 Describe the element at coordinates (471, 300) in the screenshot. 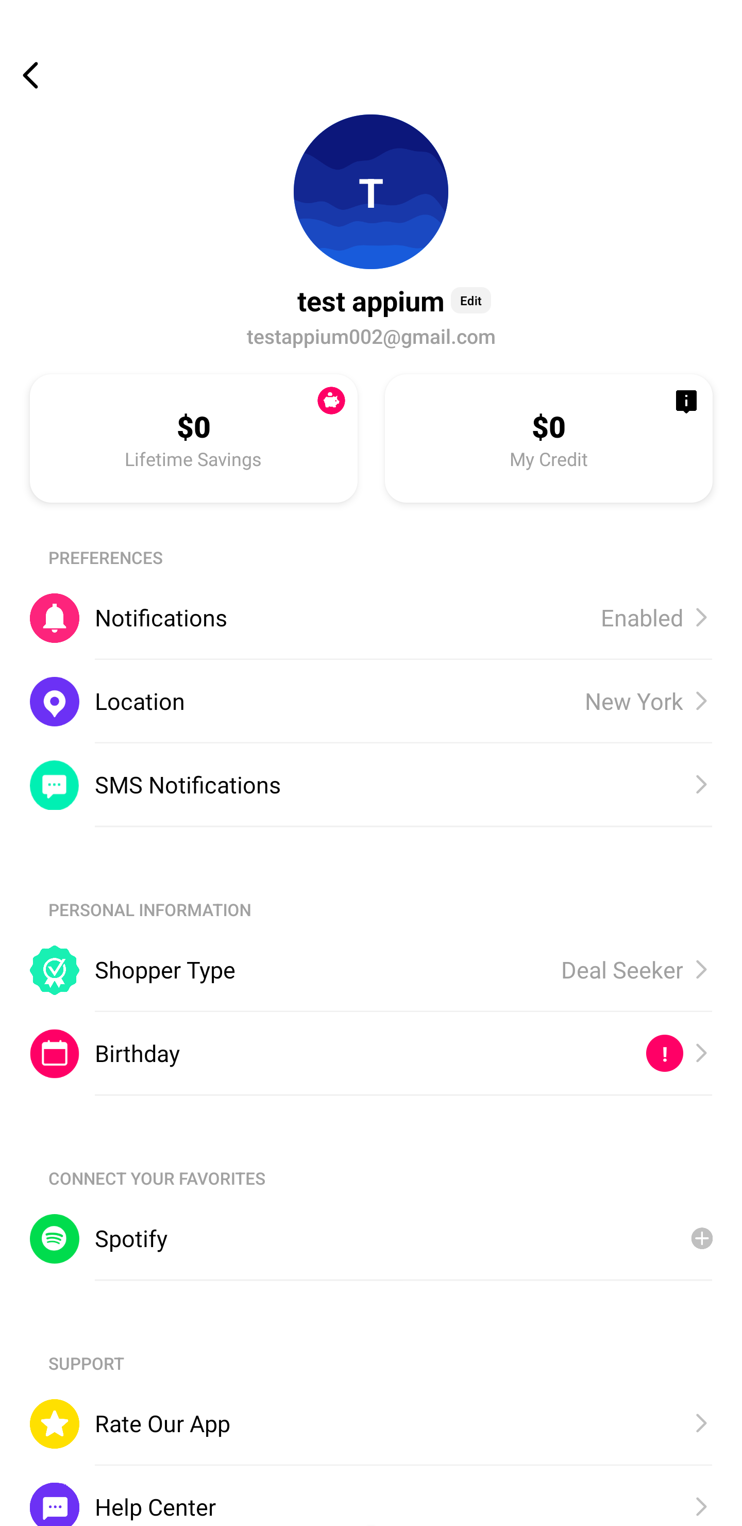

I see `Edit` at that location.